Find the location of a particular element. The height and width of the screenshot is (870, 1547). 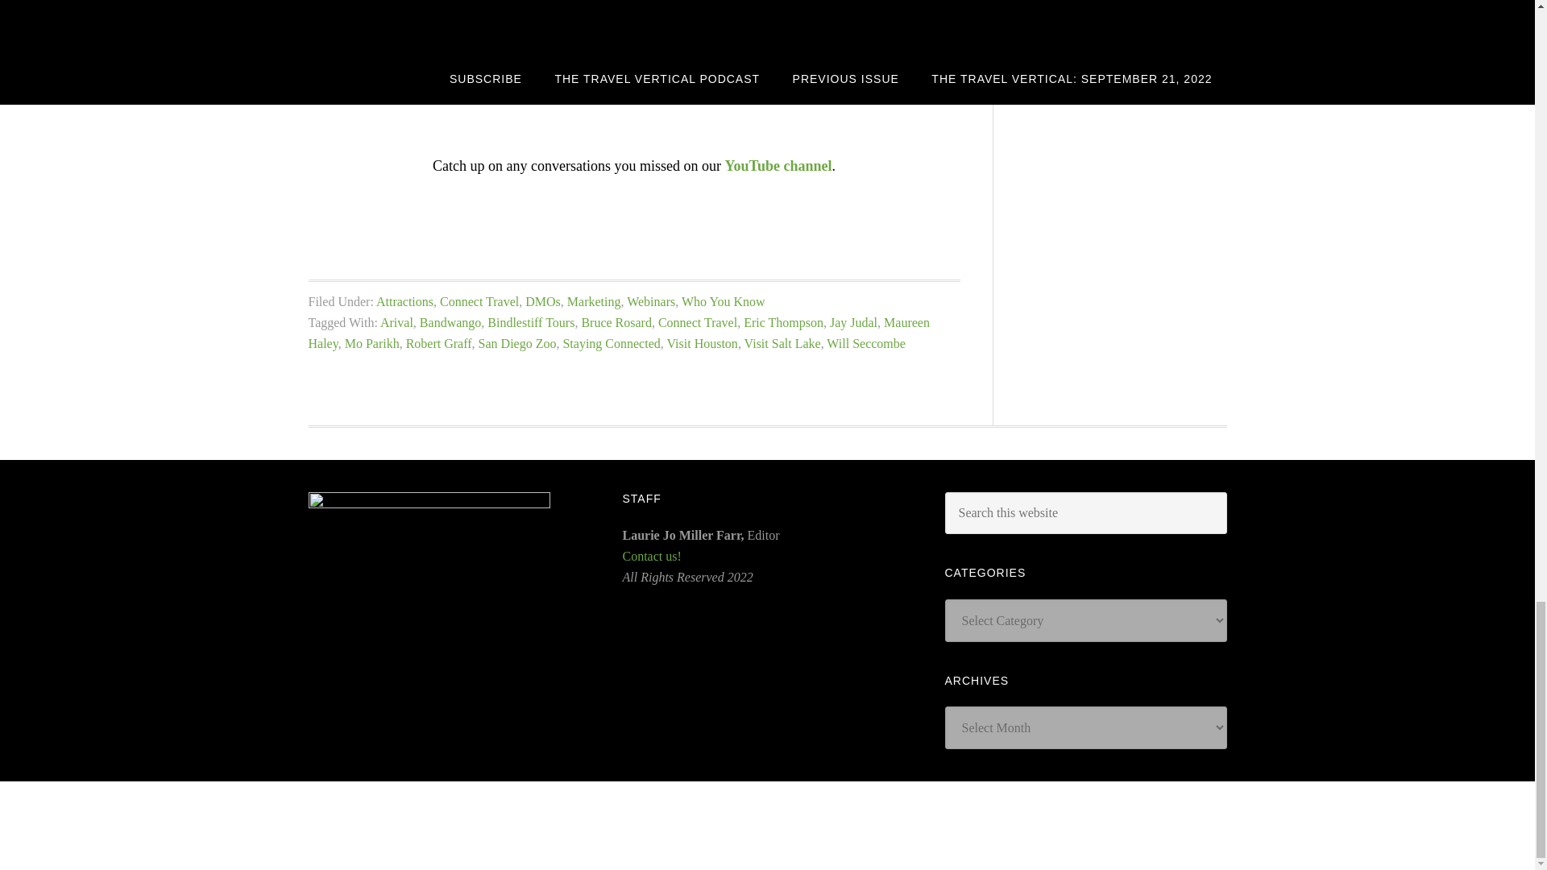

Marketing is located at coordinates (595, 301).